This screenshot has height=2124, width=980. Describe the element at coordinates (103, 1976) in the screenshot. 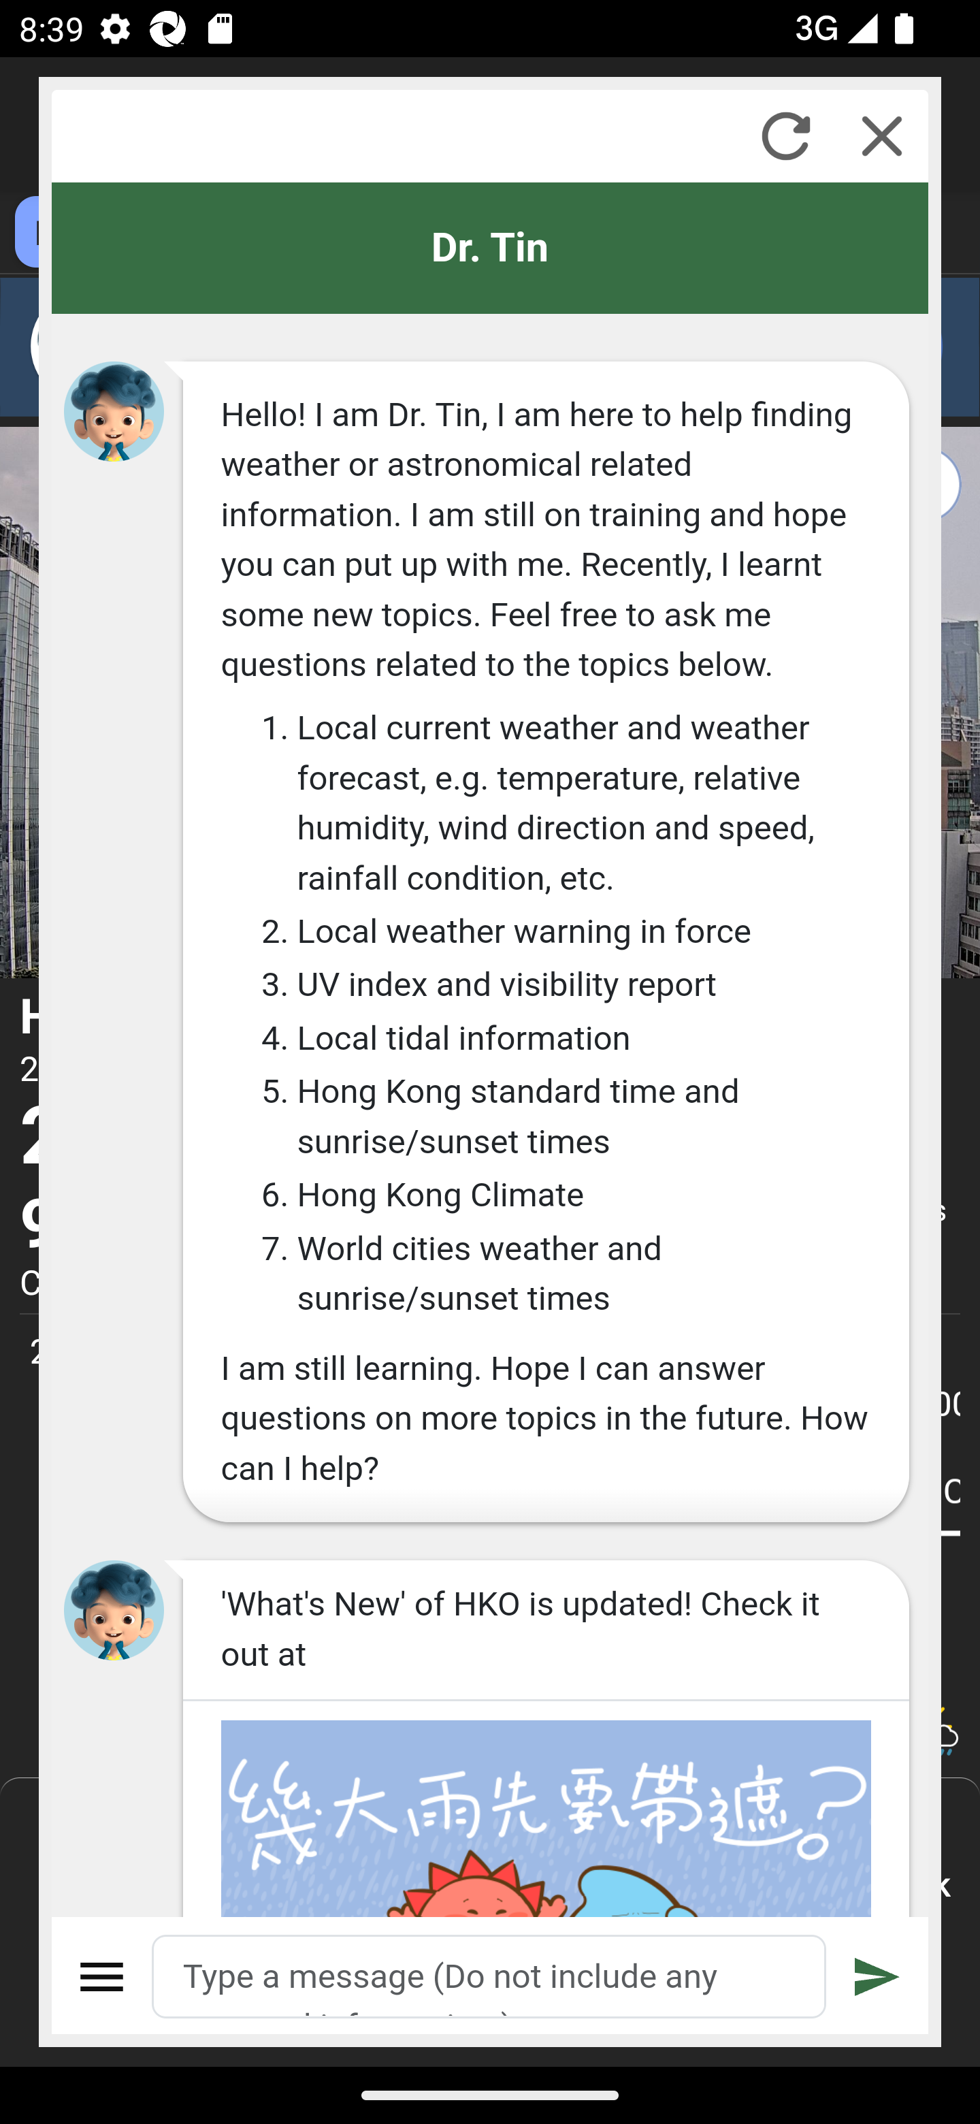

I see `Menu` at that location.